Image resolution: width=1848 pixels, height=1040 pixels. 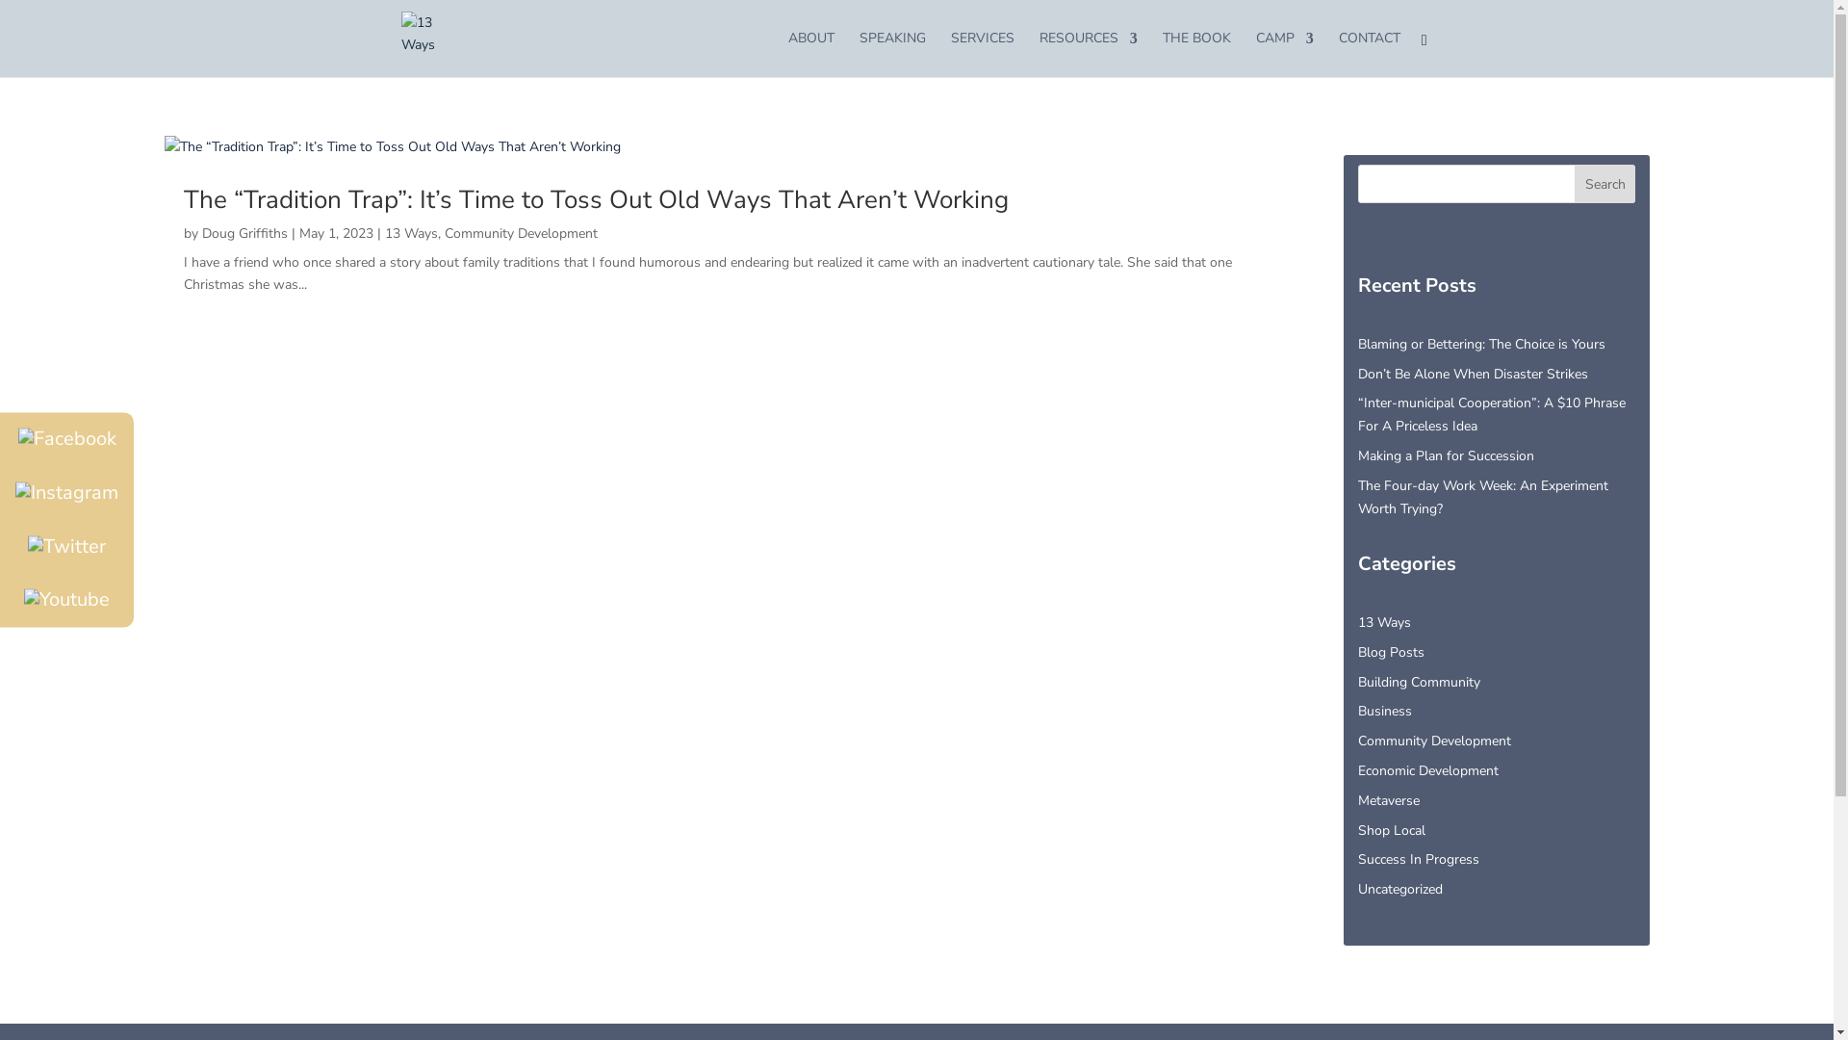 I want to click on CAMP, so click(x=1285, y=54).